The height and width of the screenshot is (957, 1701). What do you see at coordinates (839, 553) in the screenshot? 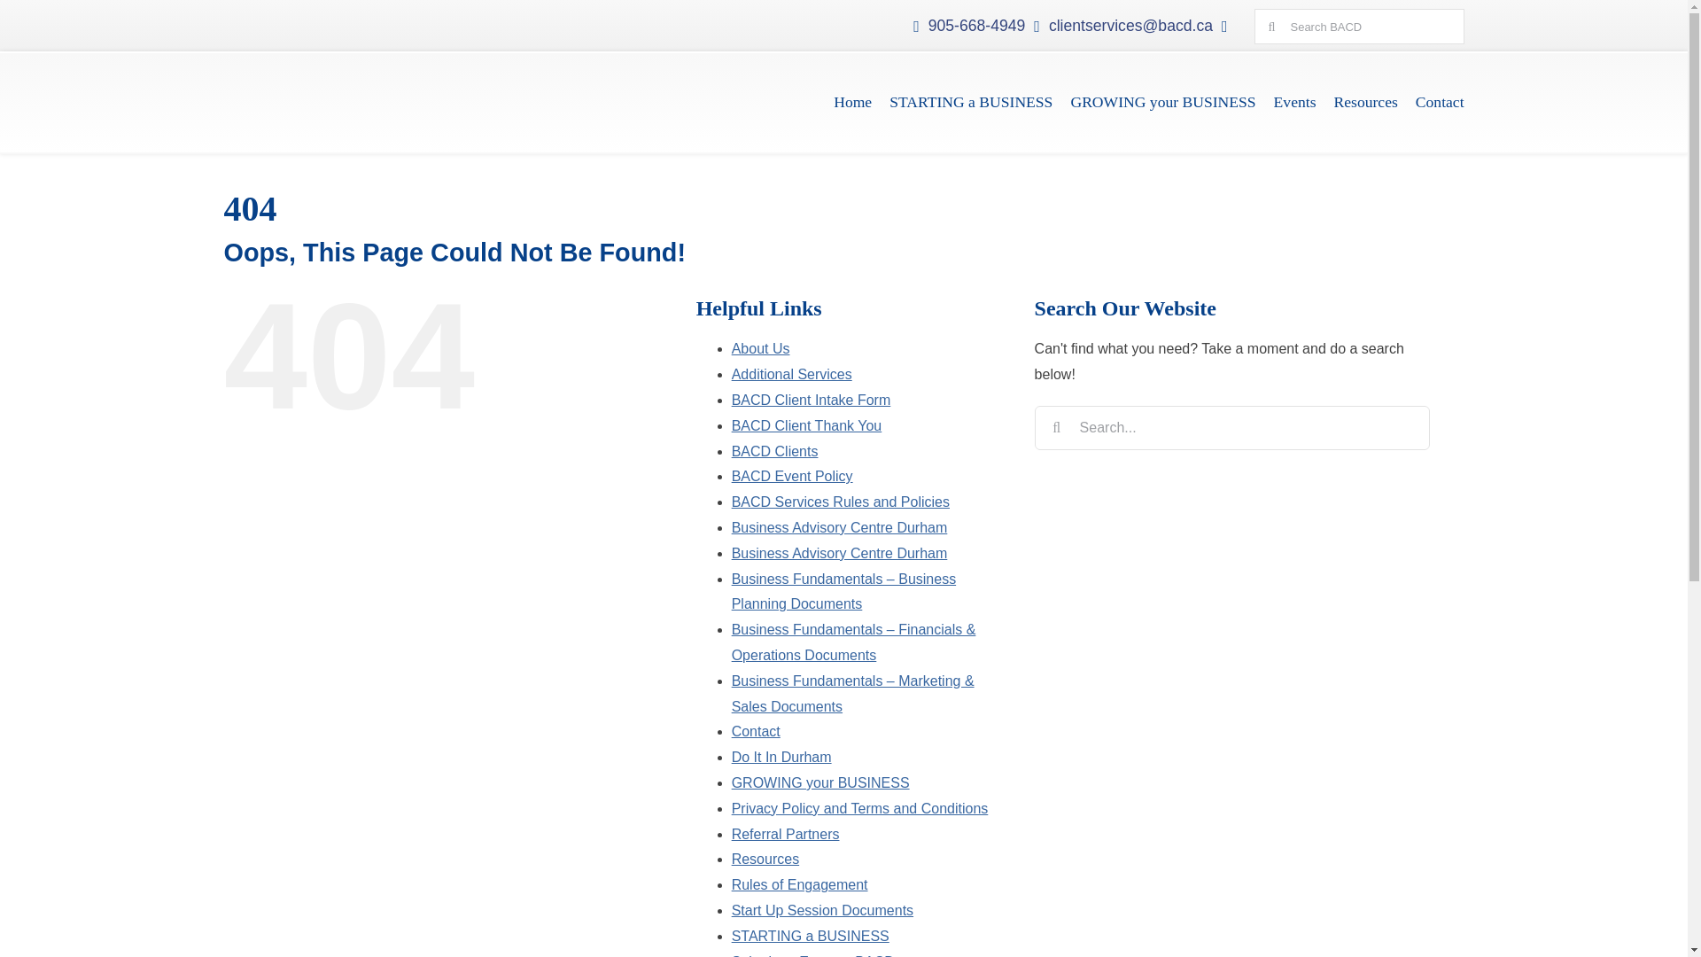
I see `Business Advisory Centre Durham` at bounding box center [839, 553].